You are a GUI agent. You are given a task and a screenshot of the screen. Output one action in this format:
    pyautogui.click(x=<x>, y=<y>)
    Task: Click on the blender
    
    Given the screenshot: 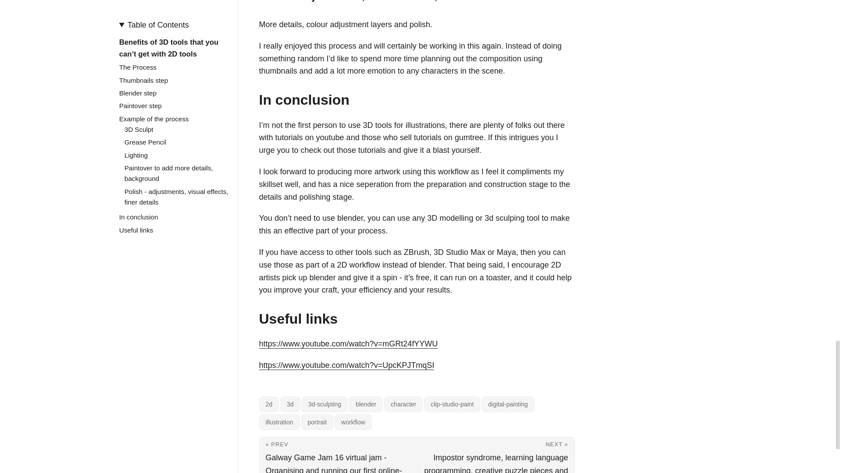 What is the action you would take?
    pyautogui.click(x=366, y=404)
    